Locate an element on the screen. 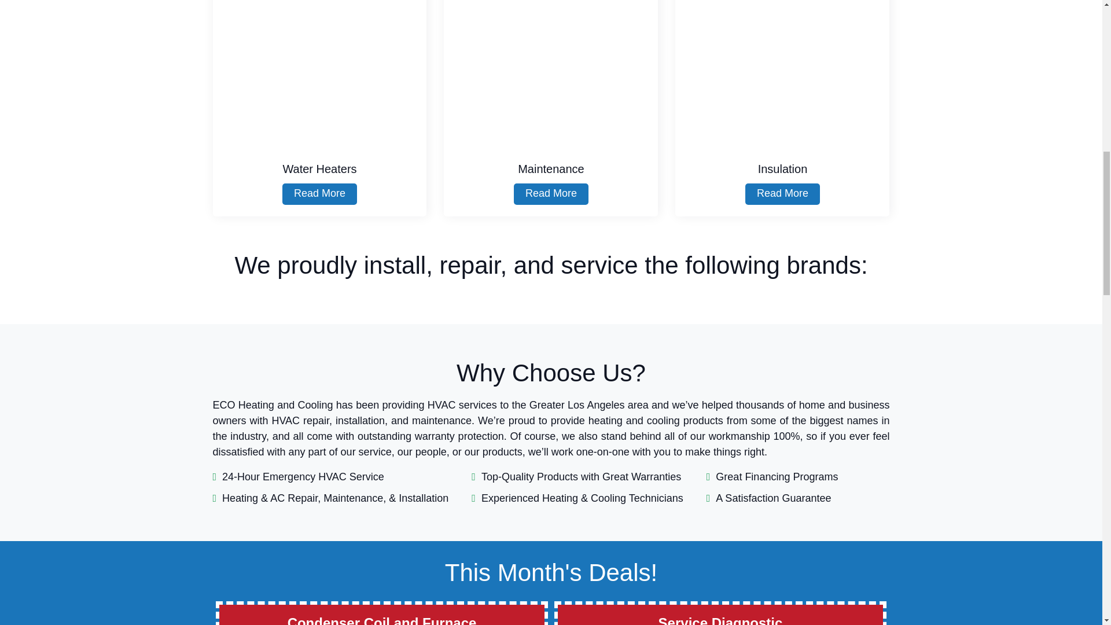 The width and height of the screenshot is (1111, 625). Water Heaters is located at coordinates (319, 74).